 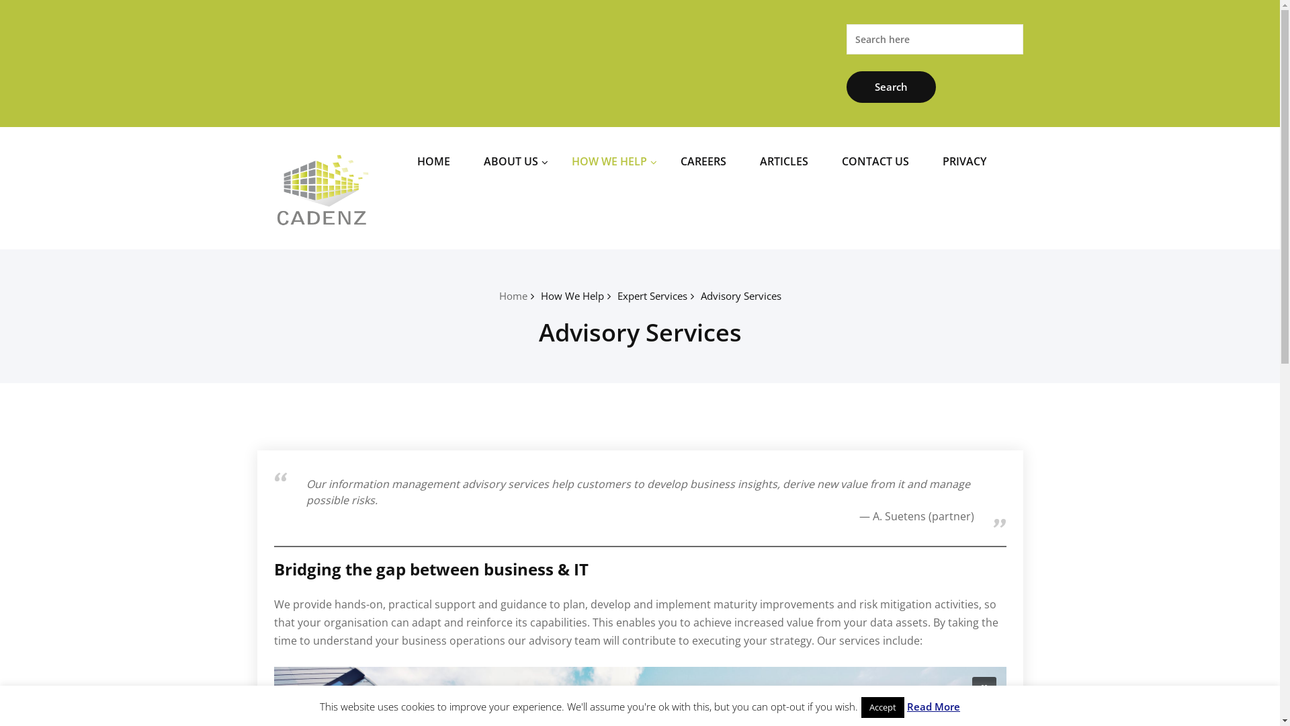 I want to click on ABOUT US, so click(x=511, y=161).